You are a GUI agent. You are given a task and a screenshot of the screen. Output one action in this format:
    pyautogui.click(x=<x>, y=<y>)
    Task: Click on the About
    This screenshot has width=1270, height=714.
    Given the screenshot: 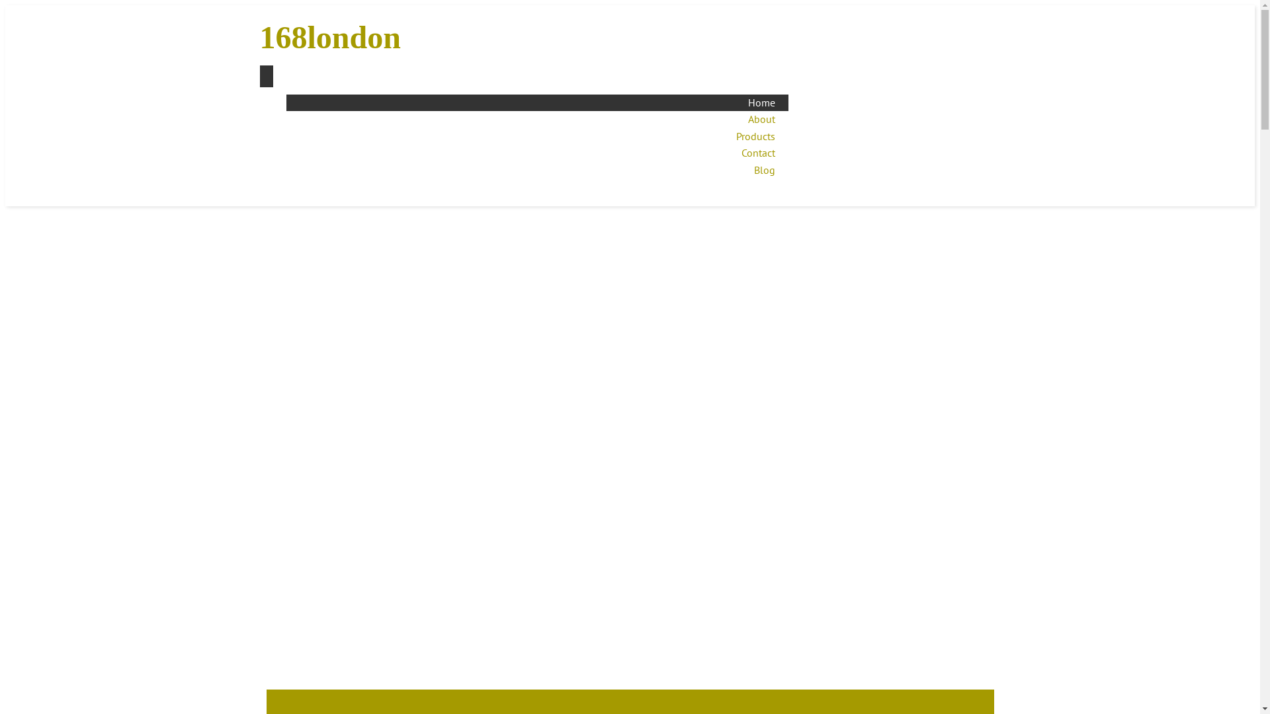 What is the action you would take?
    pyautogui.click(x=761, y=119)
    